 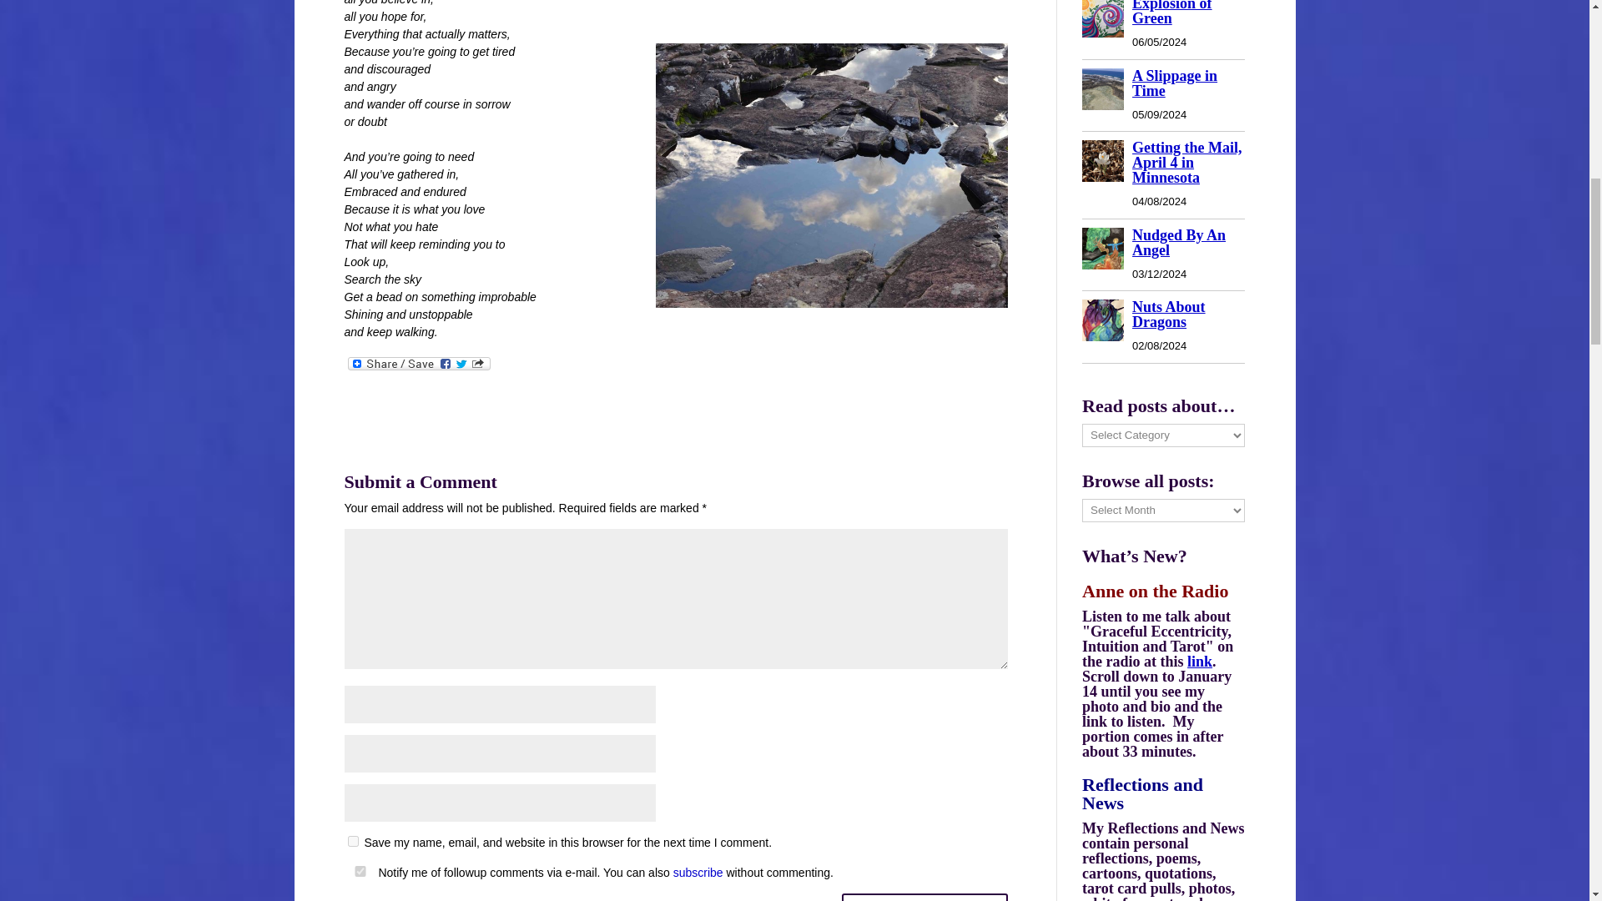 What do you see at coordinates (1178, 242) in the screenshot?
I see `Nudged By An Angel` at bounding box center [1178, 242].